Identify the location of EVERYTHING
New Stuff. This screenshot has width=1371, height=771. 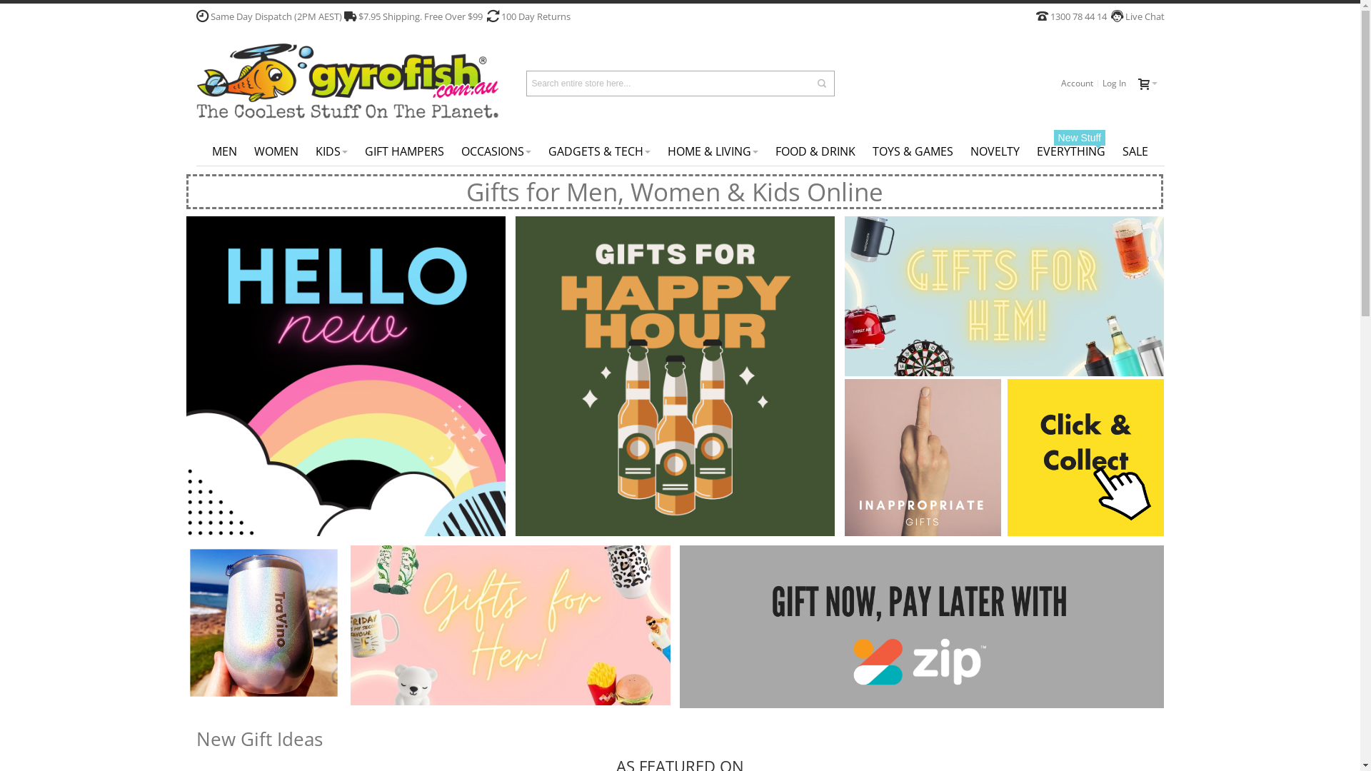
(1071, 151).